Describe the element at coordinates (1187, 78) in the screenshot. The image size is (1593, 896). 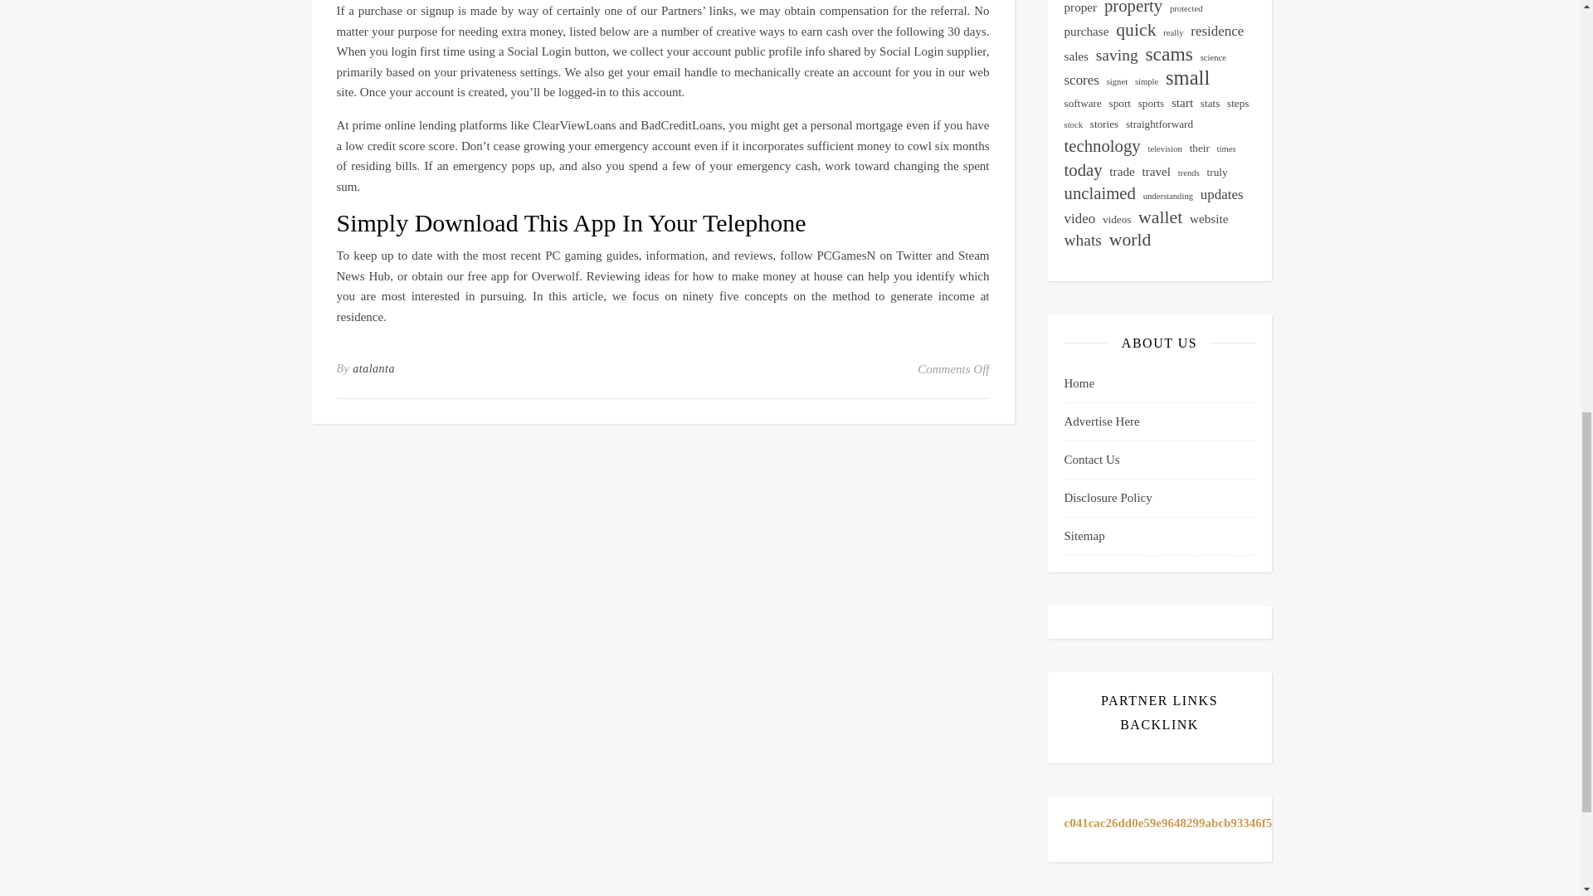
I see `small` at that location.